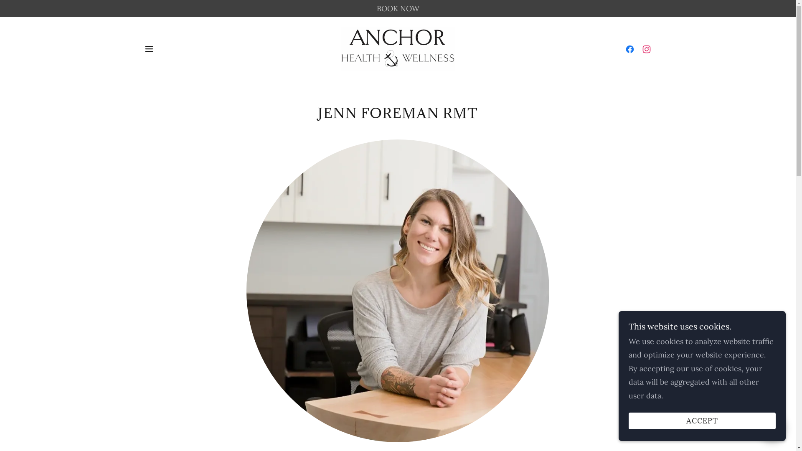  I want to click on BOOK NOW, so click(398, 8).